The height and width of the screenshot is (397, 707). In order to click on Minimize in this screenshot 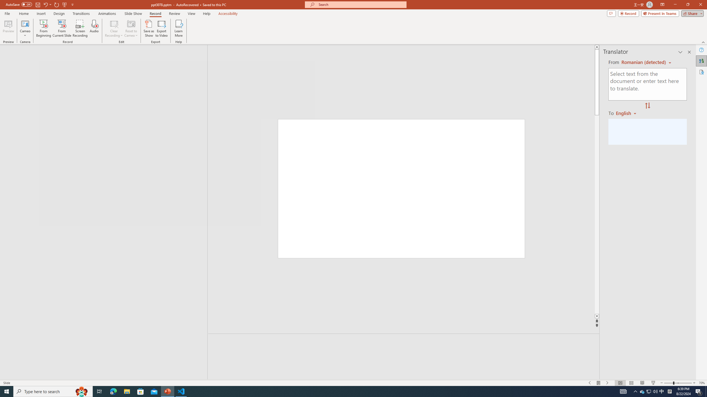, I will do `click(675, 5)`.